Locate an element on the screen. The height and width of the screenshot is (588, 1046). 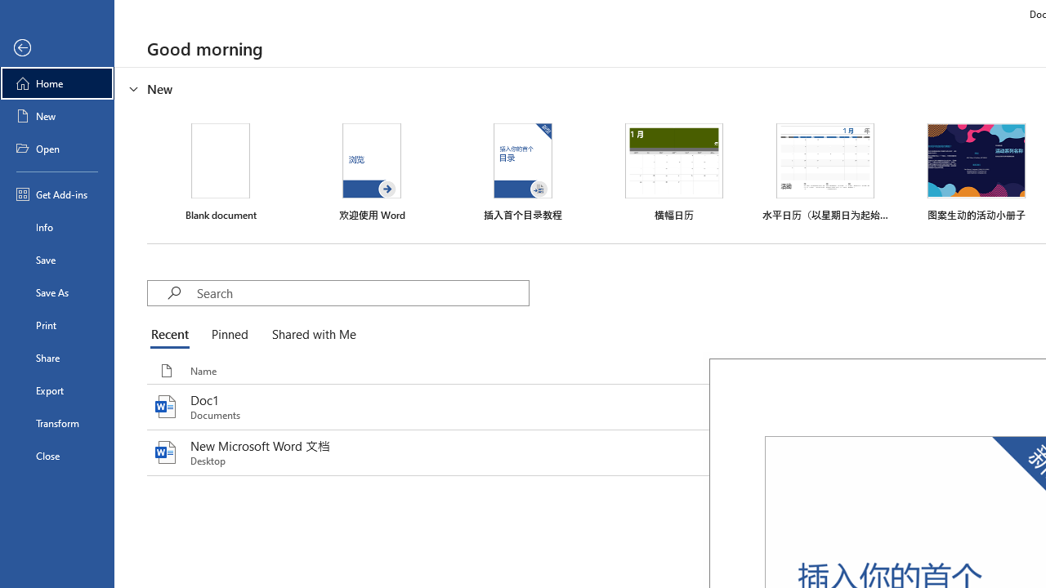
Transform is located at coordinates (57, 423).